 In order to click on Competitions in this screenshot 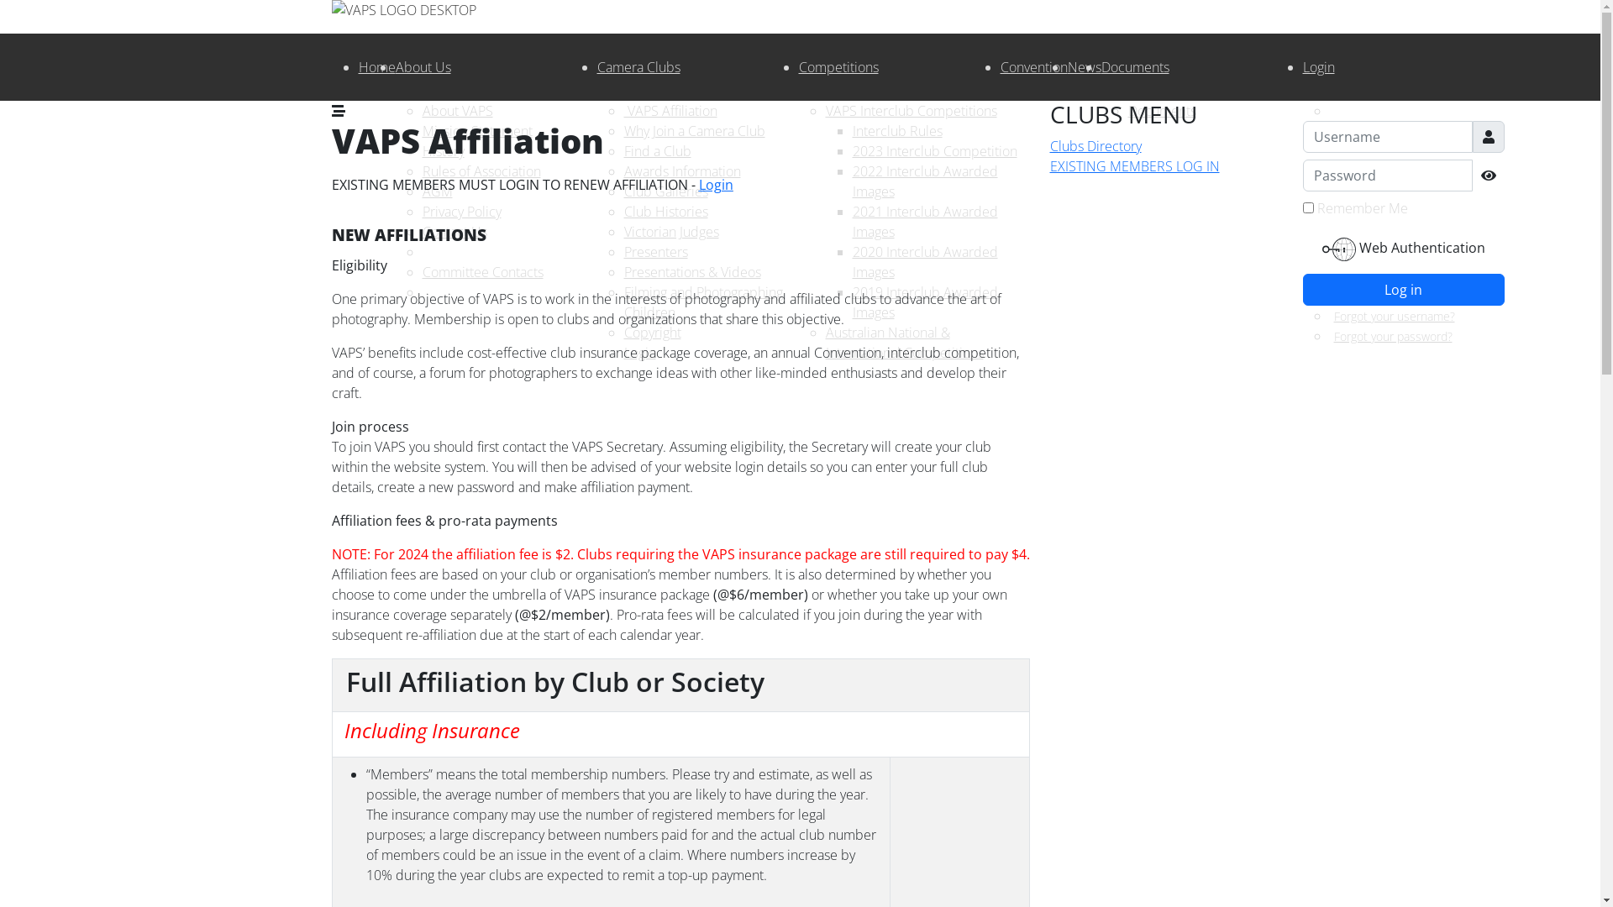, I will do `click(838, 67)`.